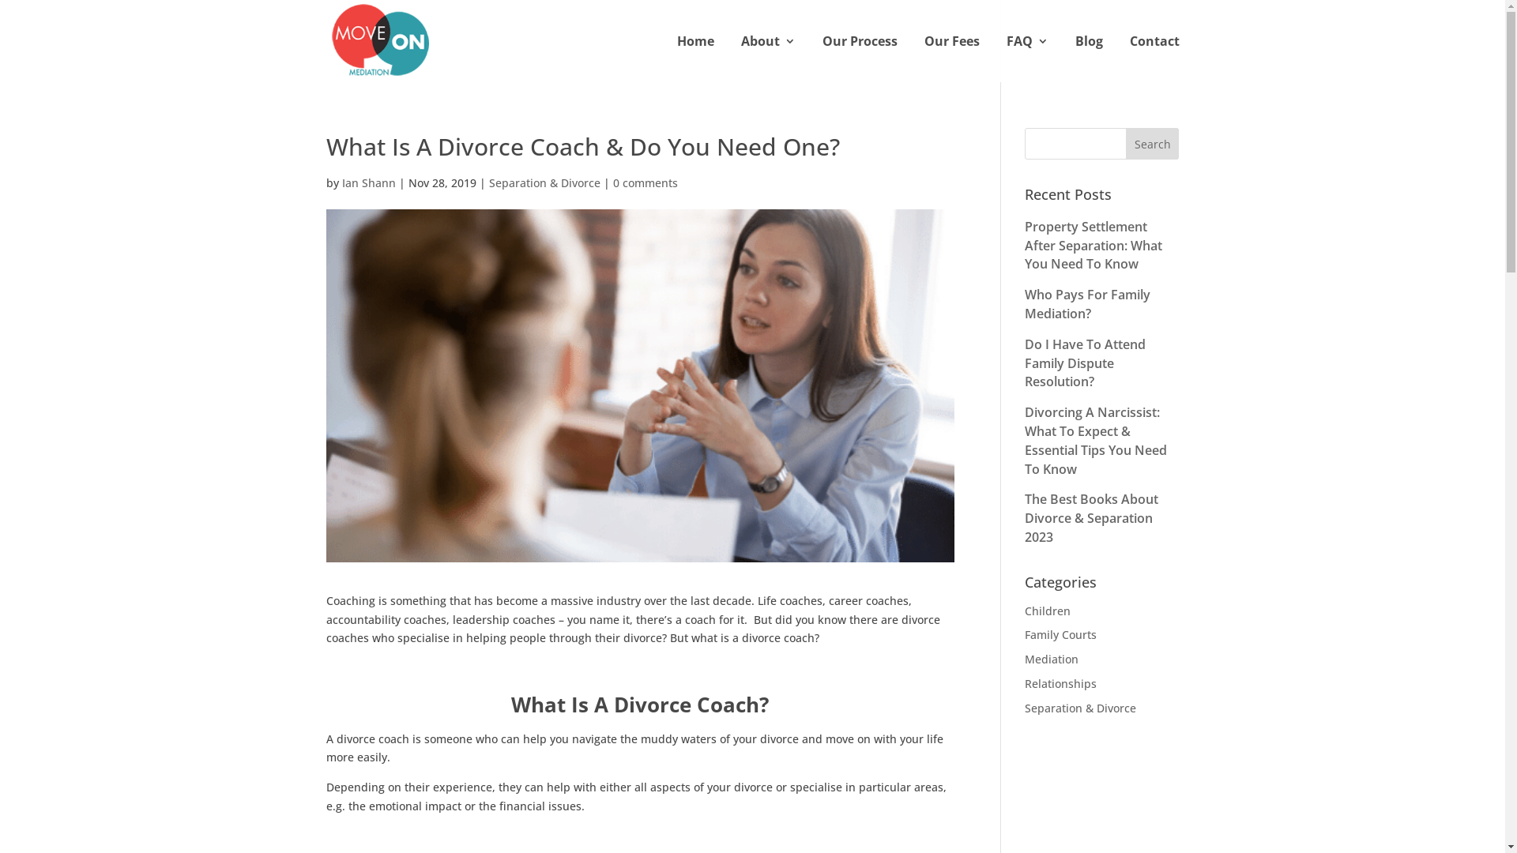  Describe the element at coordinates (1092, 518) in the screenshot. I see `The Best Books About Divorce & Separation 2023` at that location.